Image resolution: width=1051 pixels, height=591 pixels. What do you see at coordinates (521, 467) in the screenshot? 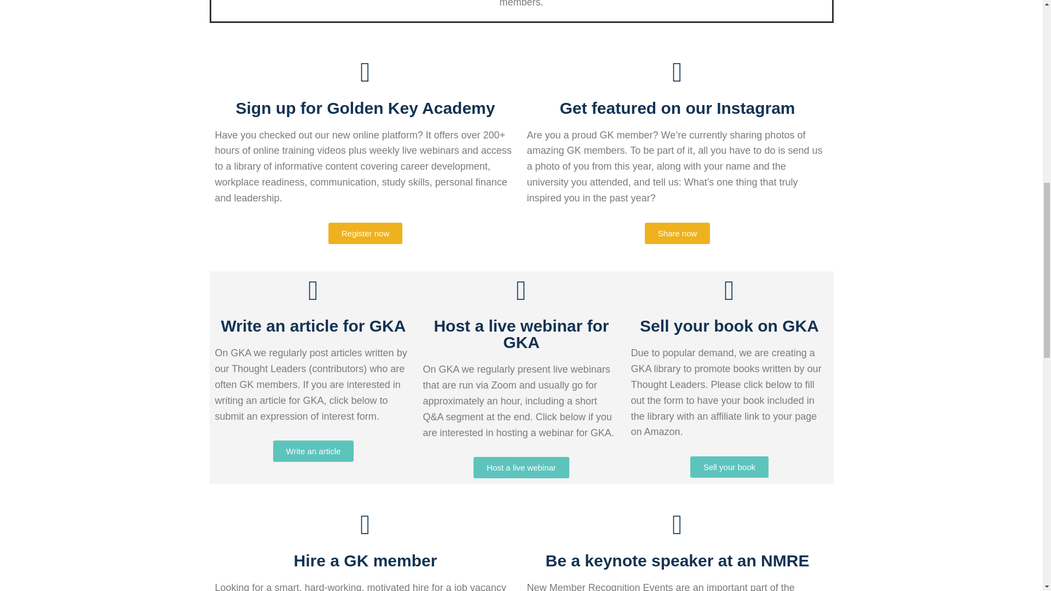
I see `Host a live webinar` at bounding box center [521, 467].